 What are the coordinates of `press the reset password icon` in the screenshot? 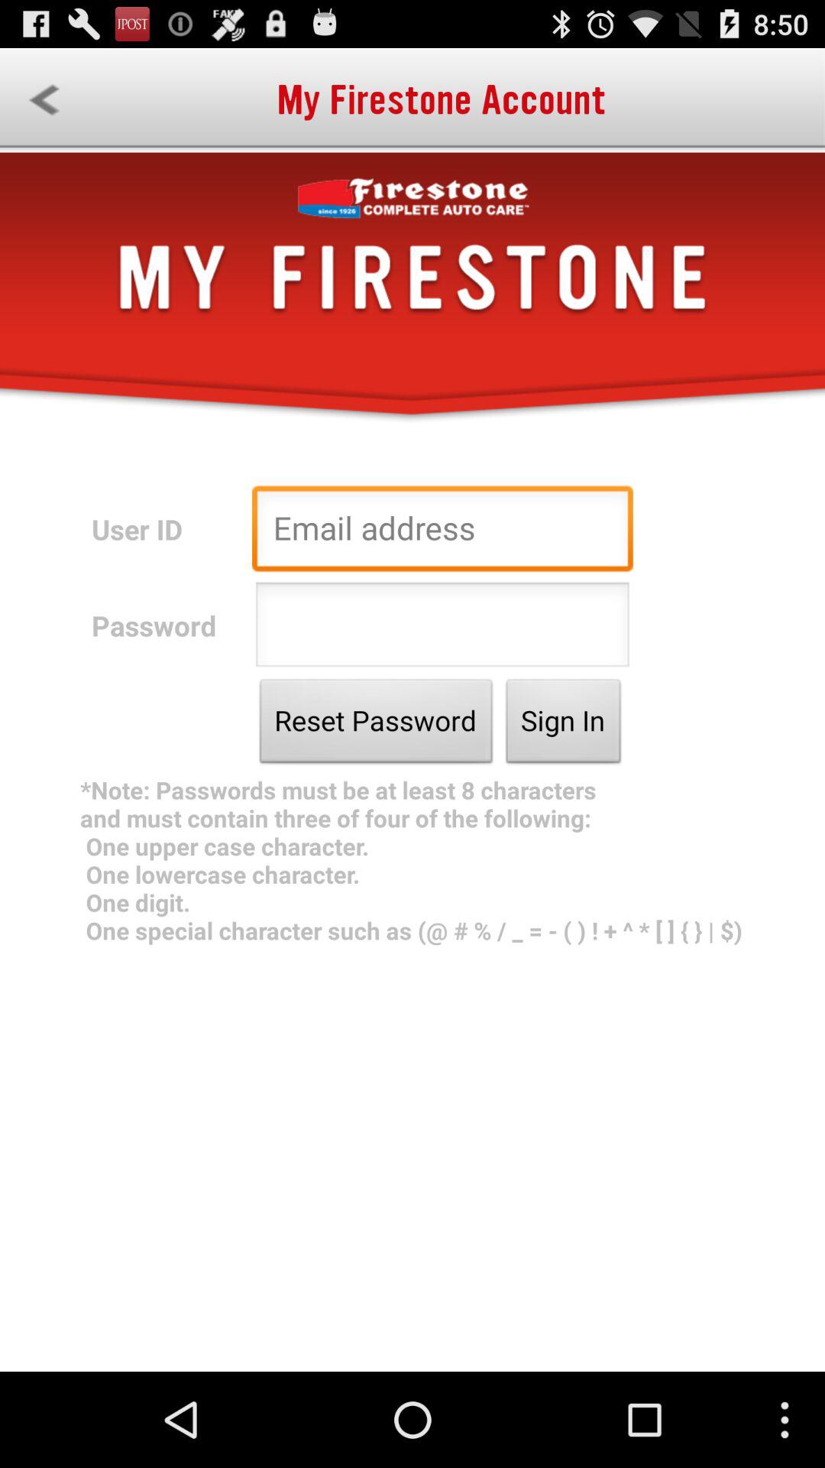 It's located at (376, 725).